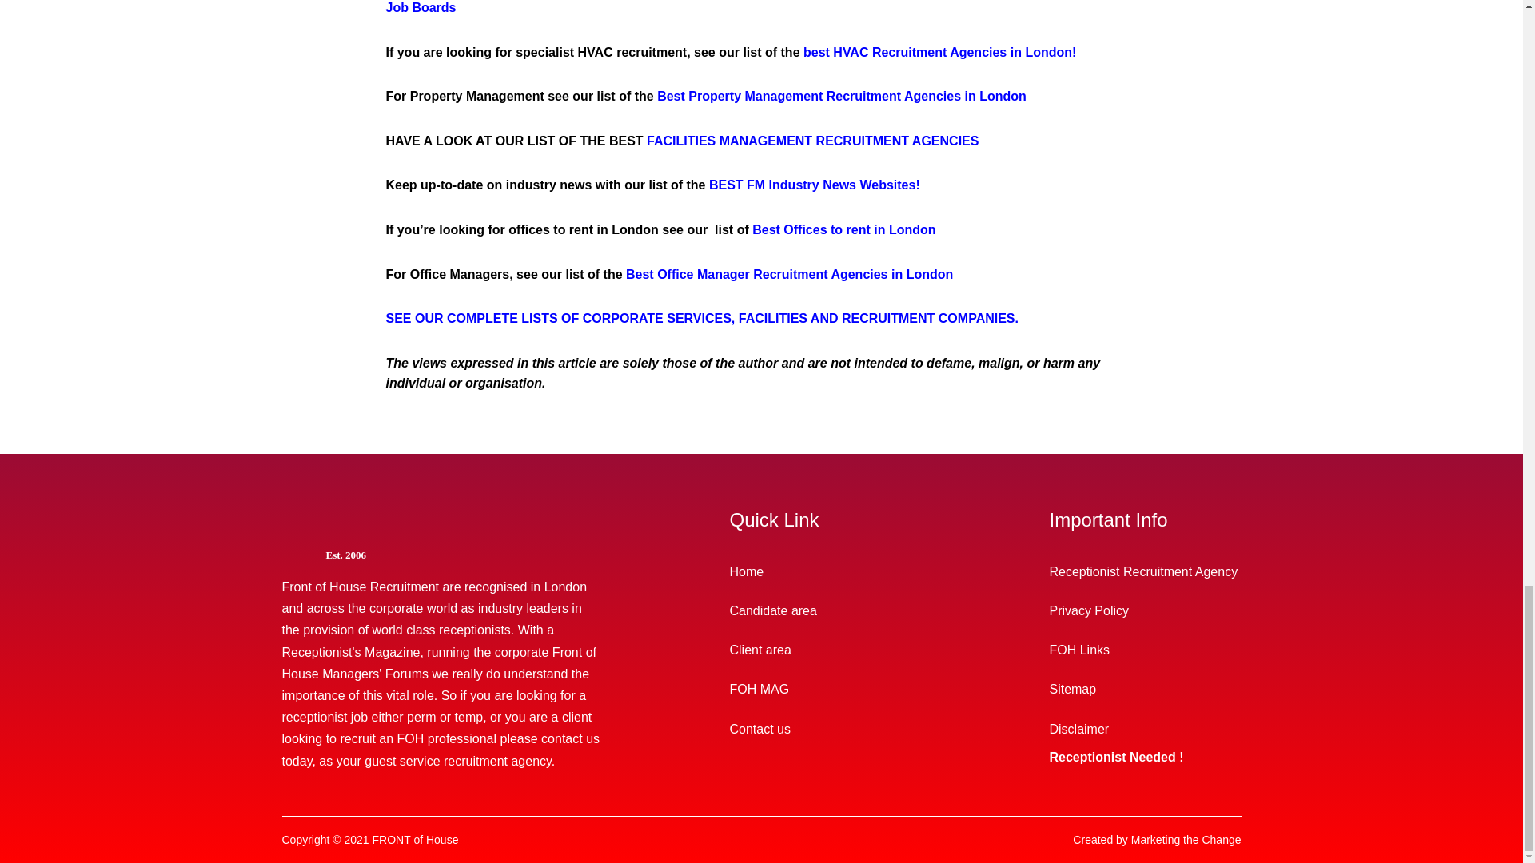  Describe the element at coordinates (825, 571) in the screenshot. I see `Home` at that location.